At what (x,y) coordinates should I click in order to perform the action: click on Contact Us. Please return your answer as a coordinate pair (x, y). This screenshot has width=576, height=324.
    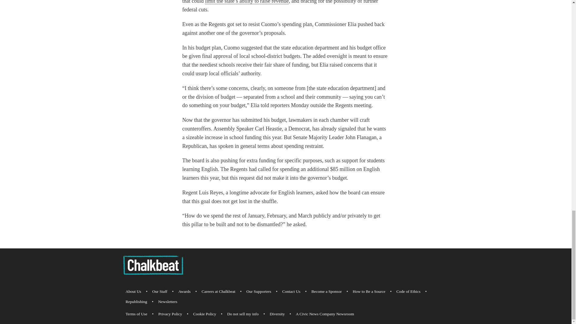
    Looking at the image, I should click on (291, 292).